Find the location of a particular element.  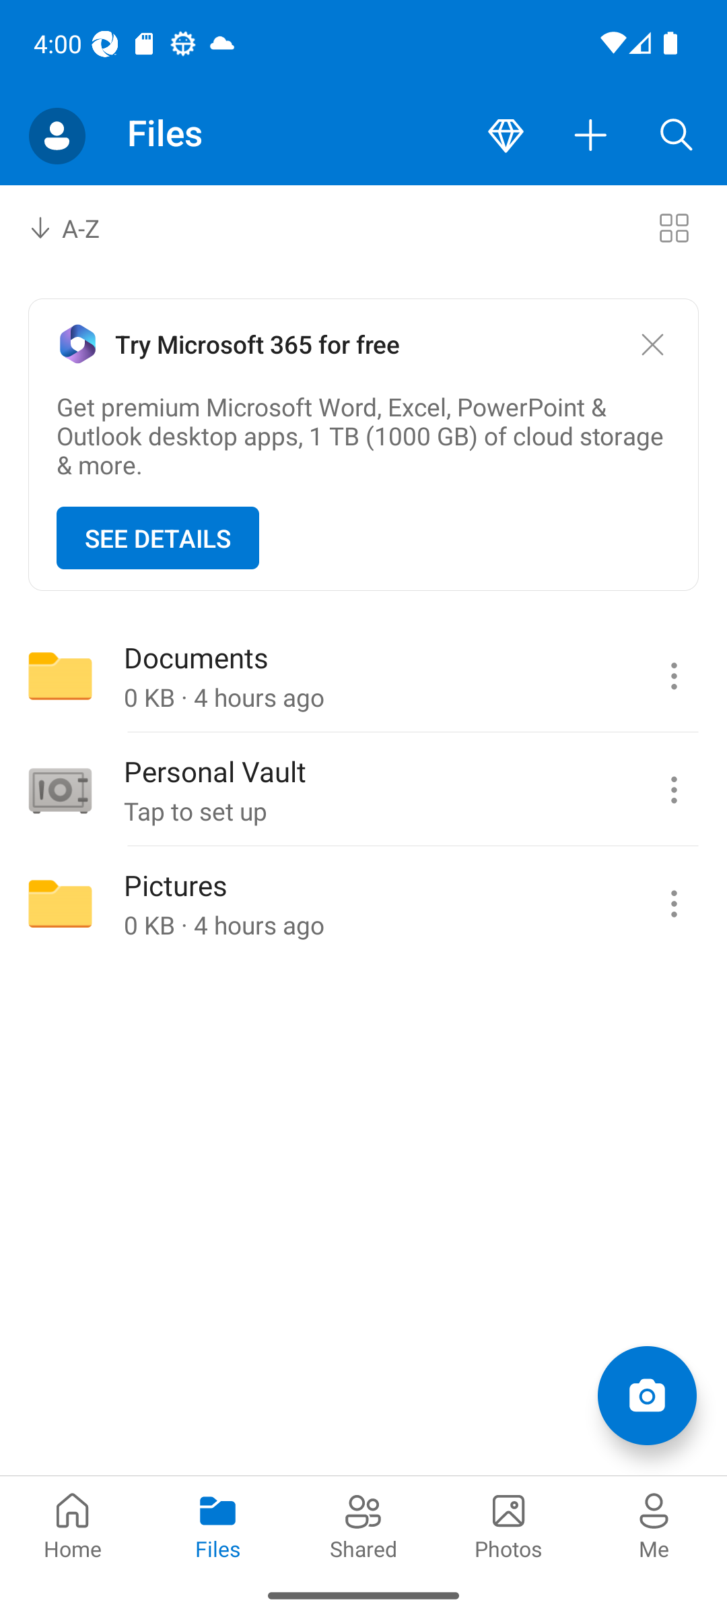

Me pivot Me is located at coordinates (654, 1524).